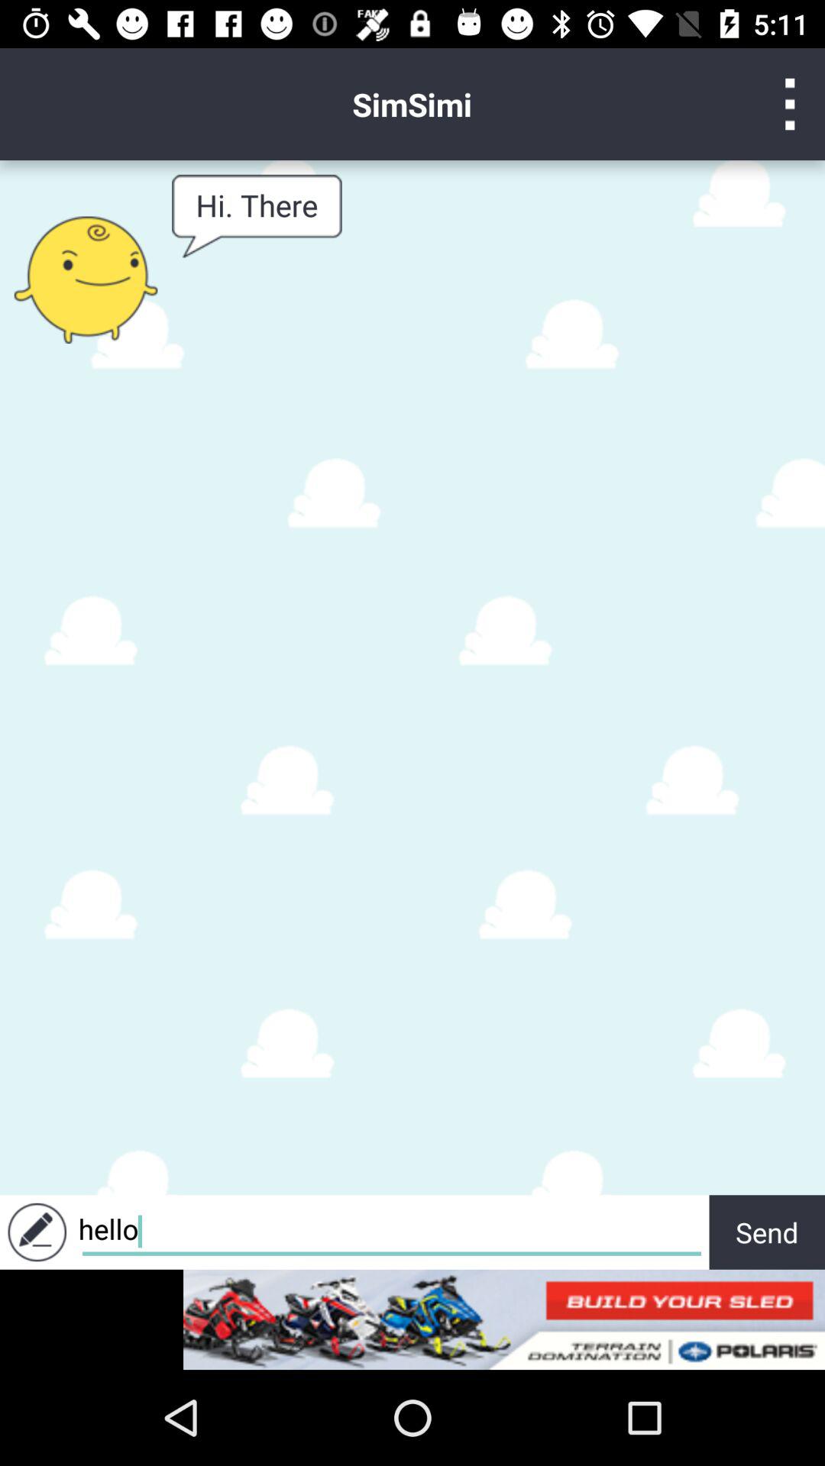  What do you see at coordinates (37, 1232) in the screenshot?
I see `write` at bounding box center [37, 1232].